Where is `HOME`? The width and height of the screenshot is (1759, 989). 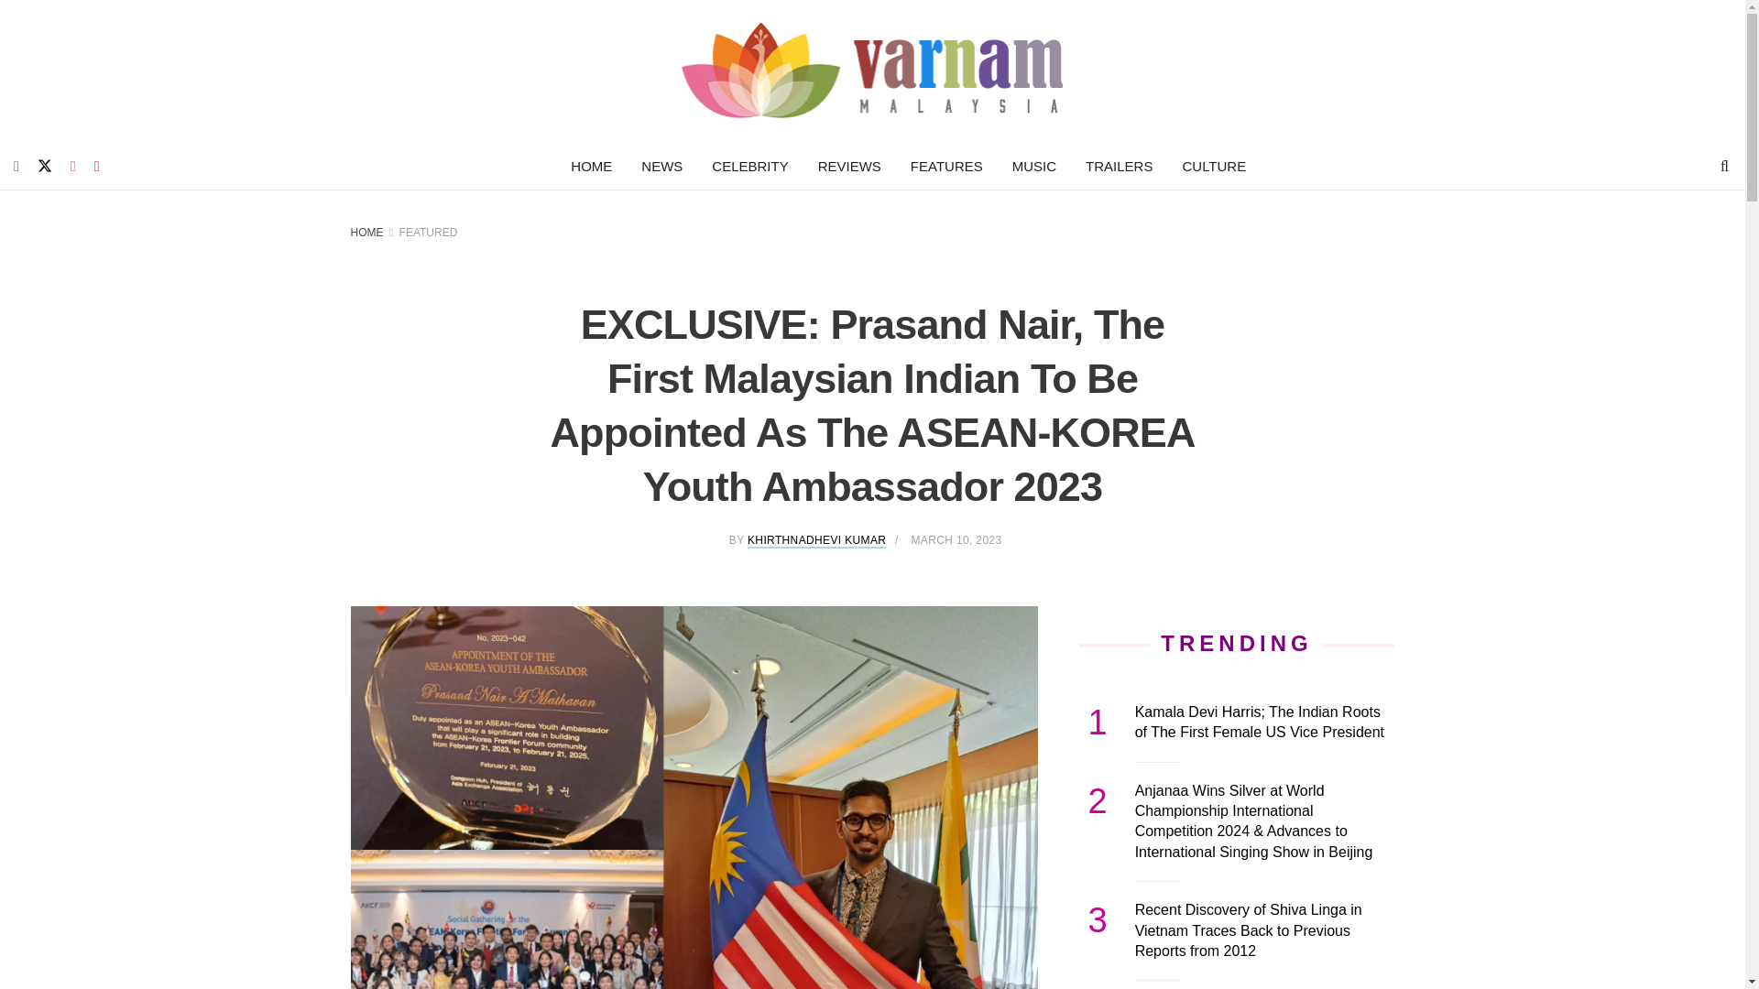 HOME is located at coordinates (590, 167).